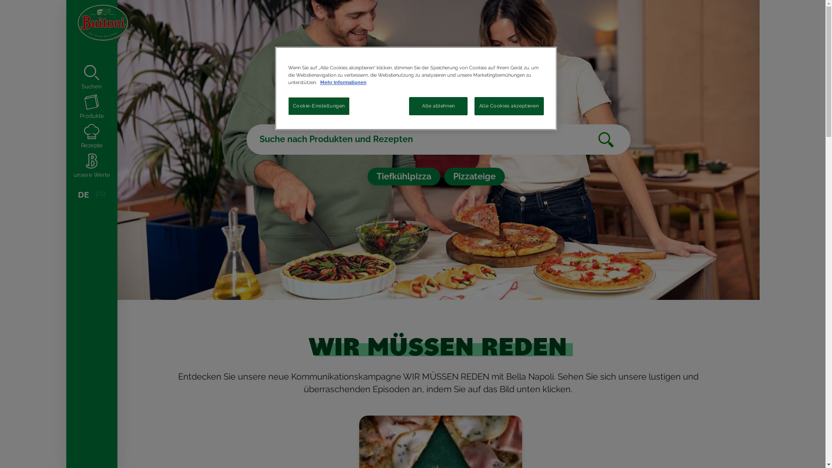  I want to click on Alle ablehnen, so click(439, 106).